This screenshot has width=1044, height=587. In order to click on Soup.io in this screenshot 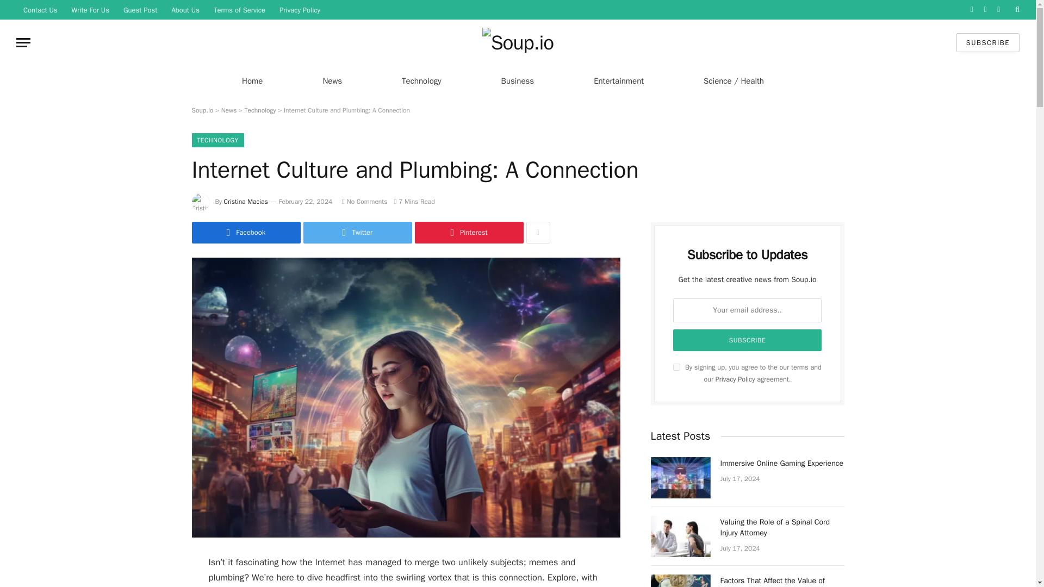, I will do `click(202, 110)`.